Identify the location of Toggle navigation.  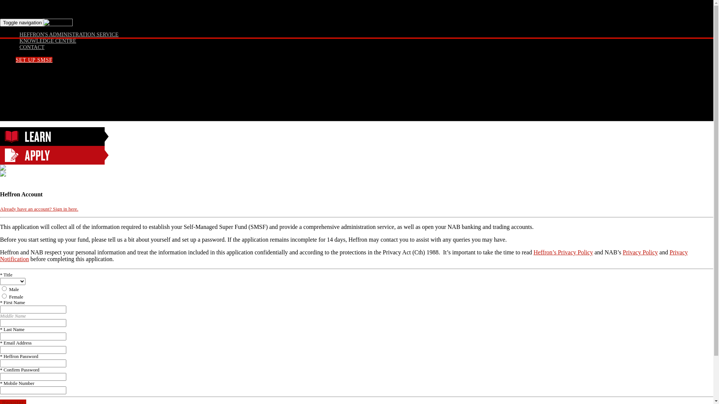
(22, 22).